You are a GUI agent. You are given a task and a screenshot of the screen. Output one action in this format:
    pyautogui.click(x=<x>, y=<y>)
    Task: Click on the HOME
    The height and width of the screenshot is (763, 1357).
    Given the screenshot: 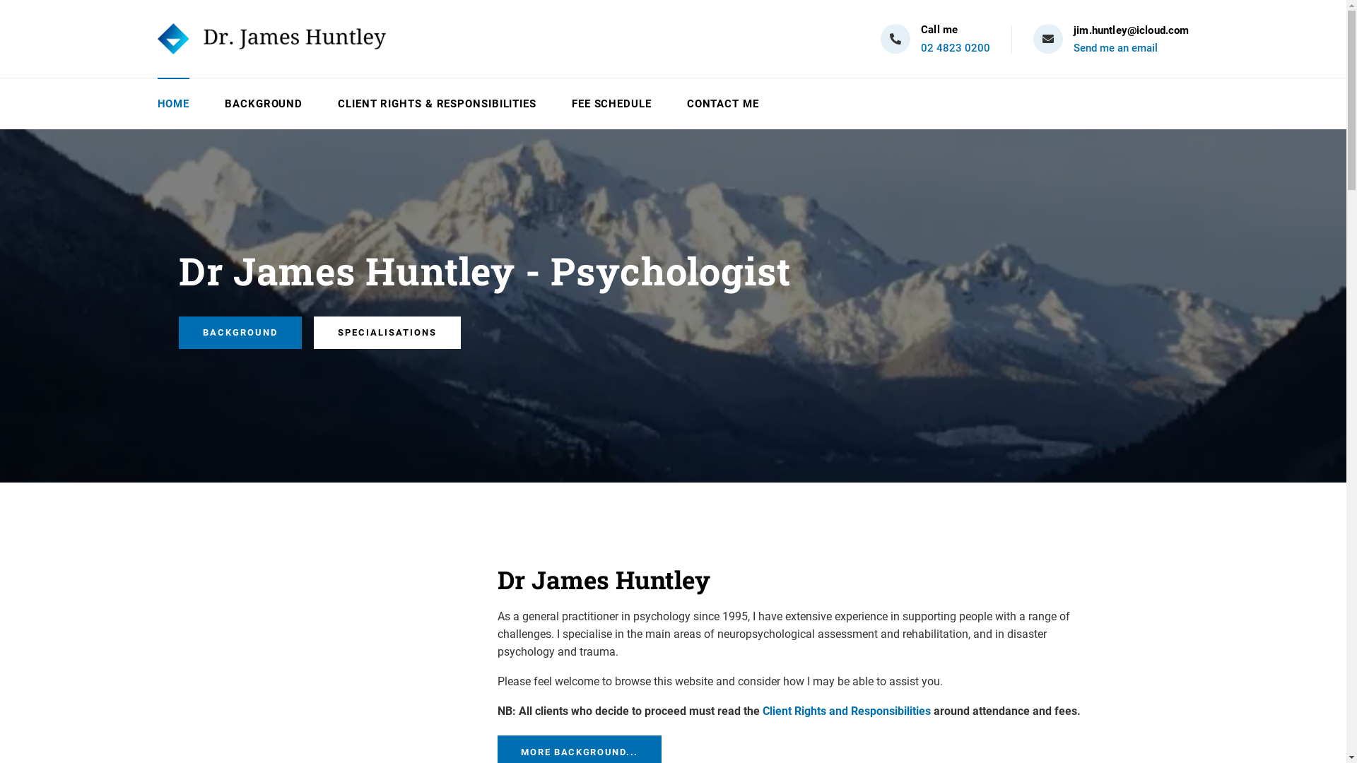 What is the action you would take?
    pyautogui.click(x=173, y=104)
    